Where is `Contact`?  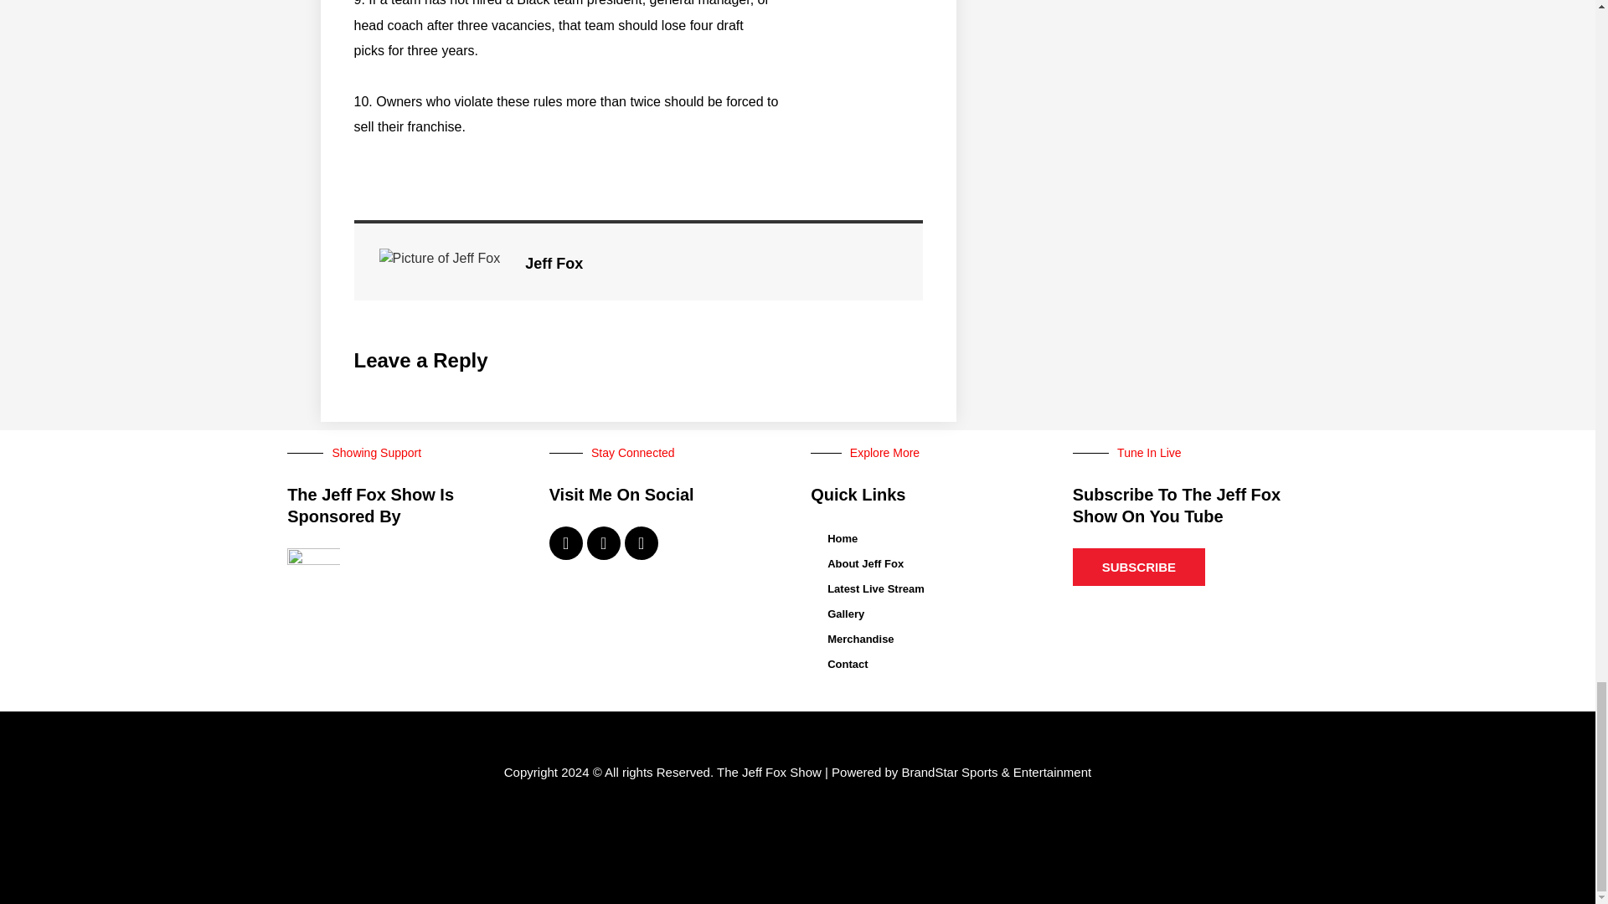
Contact is located at coordinates (928, 664).